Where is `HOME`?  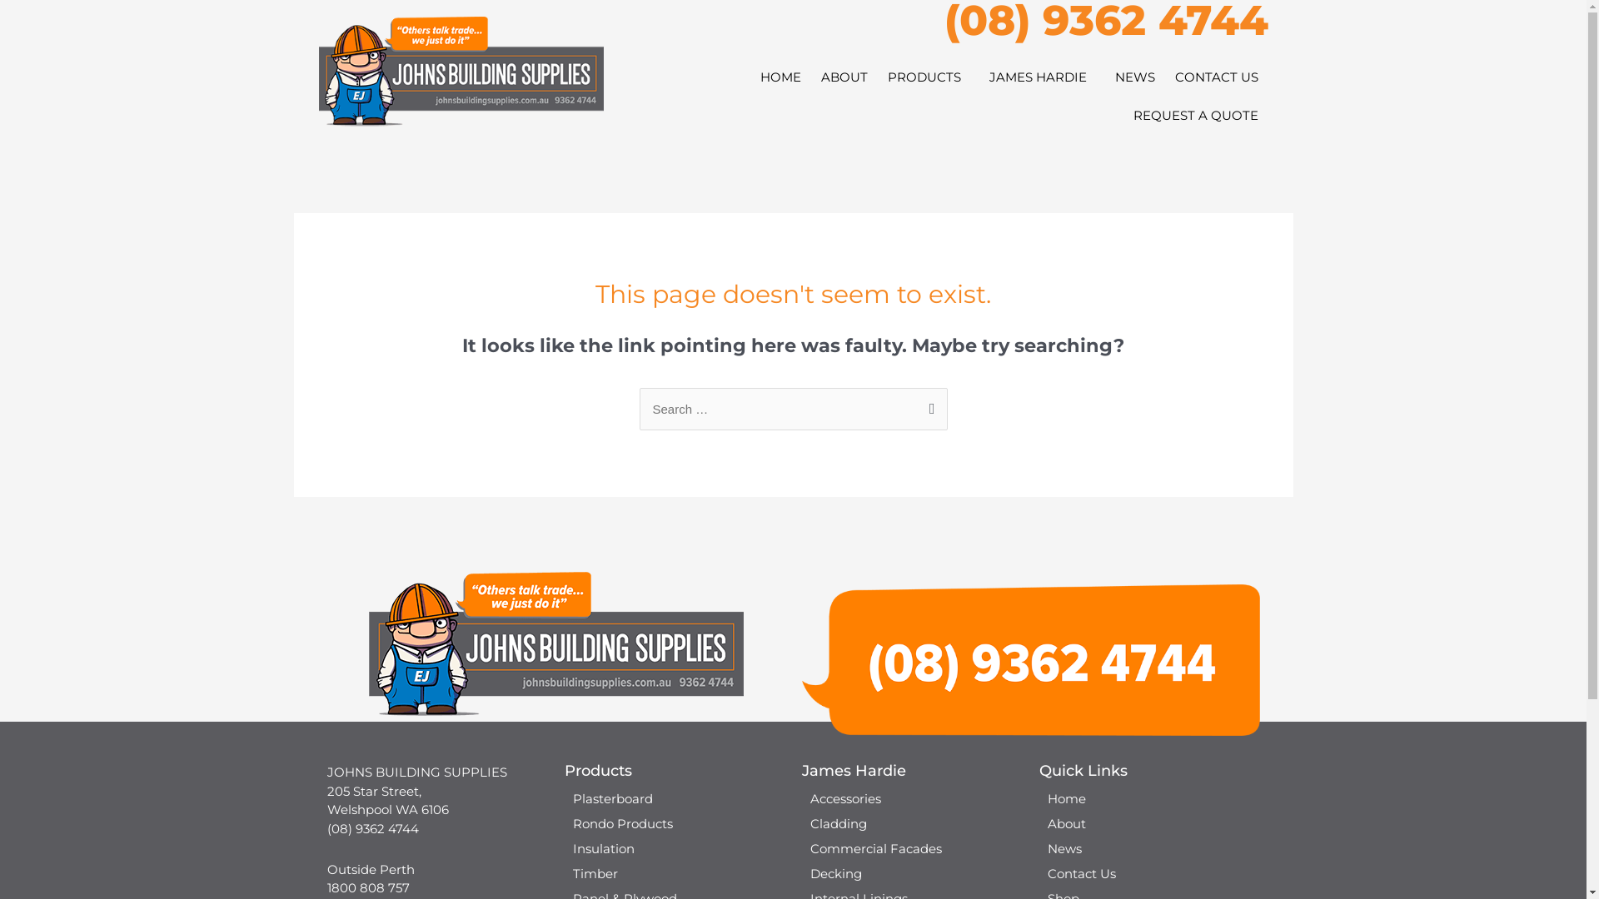 HOME is located at coordinates (780, 77).